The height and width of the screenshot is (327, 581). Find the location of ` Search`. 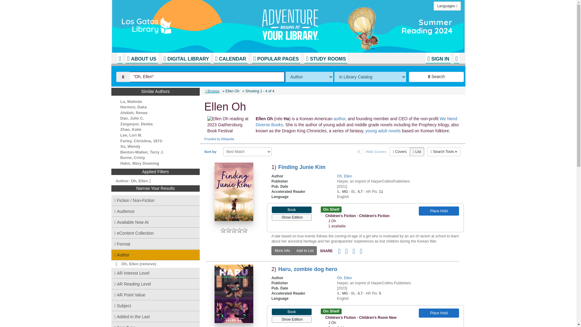

 Search is located at coordinates (436, 77).